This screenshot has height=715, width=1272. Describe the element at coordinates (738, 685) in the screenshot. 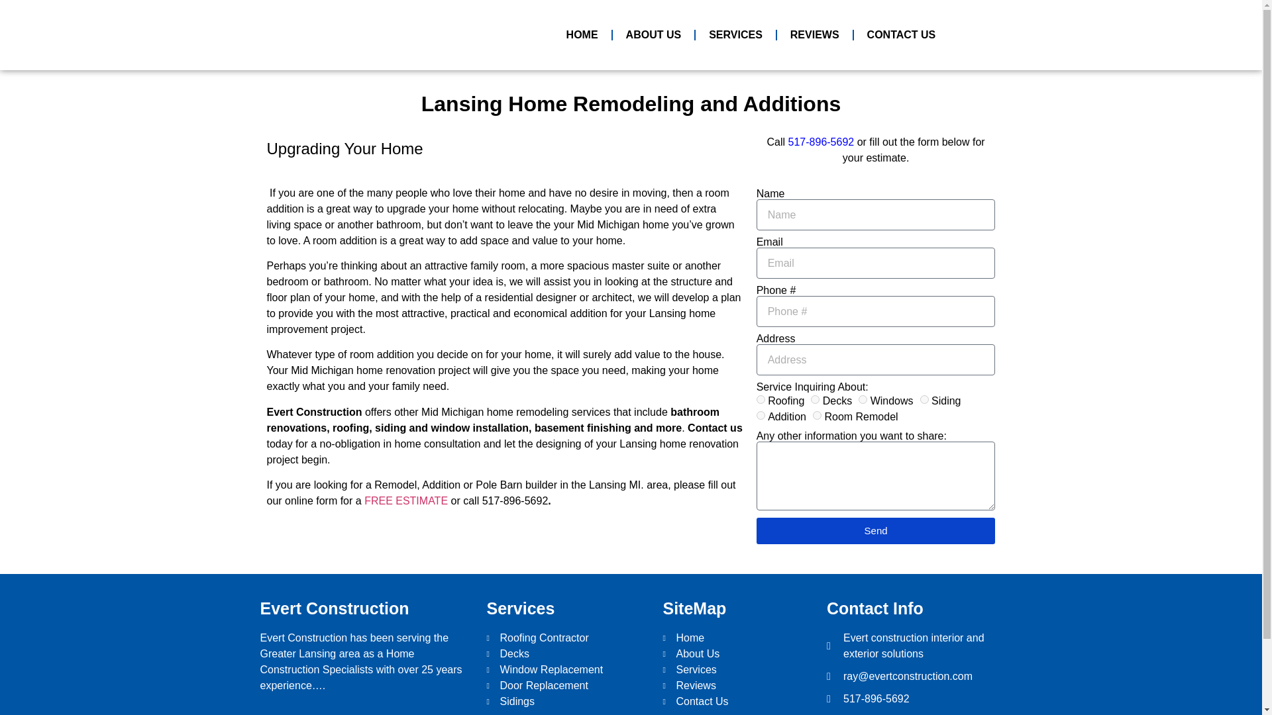

I see `Reviews` at that location.